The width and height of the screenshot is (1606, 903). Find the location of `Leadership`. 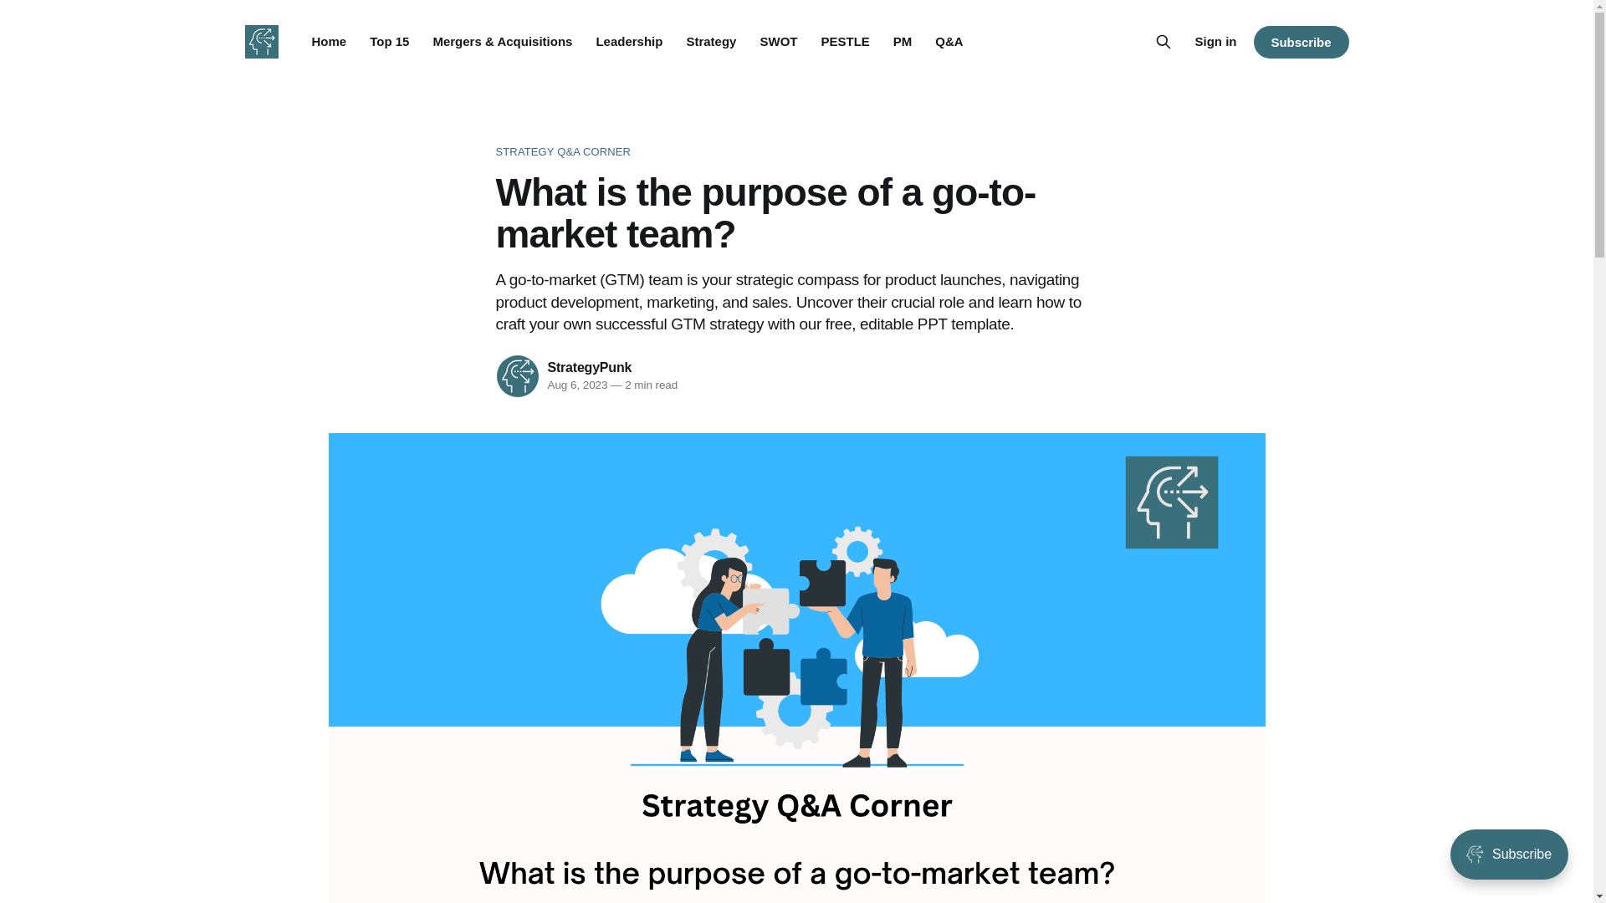

Leadership is located at coordinates (629, 42).